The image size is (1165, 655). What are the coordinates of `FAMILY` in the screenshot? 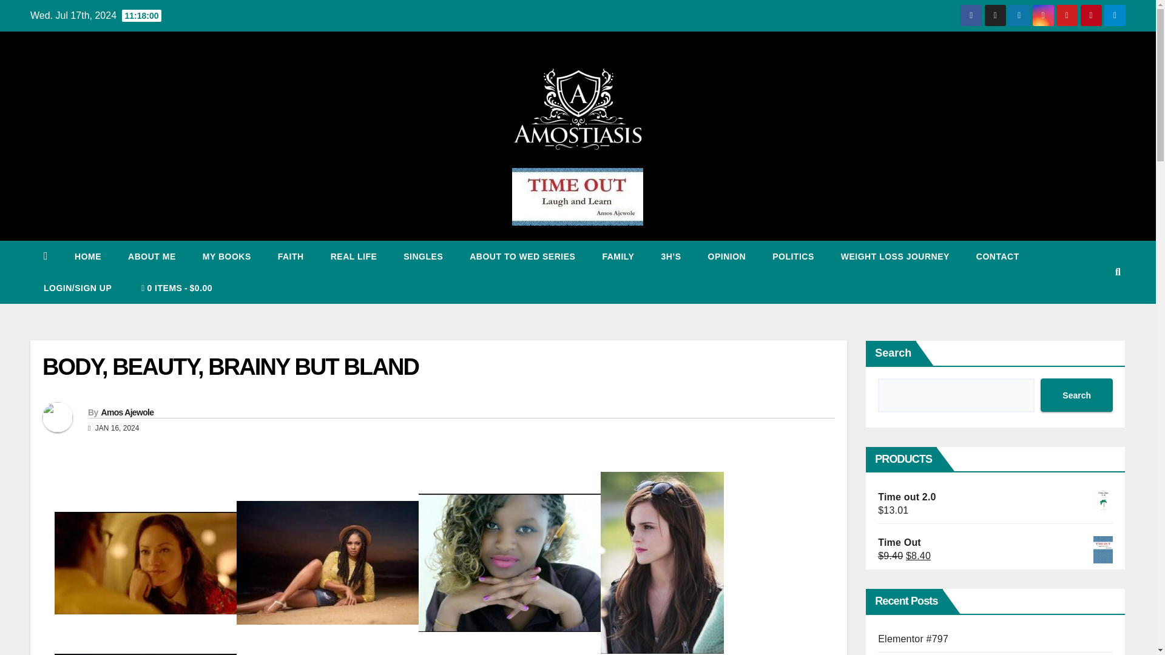 It's located at (618, 257).